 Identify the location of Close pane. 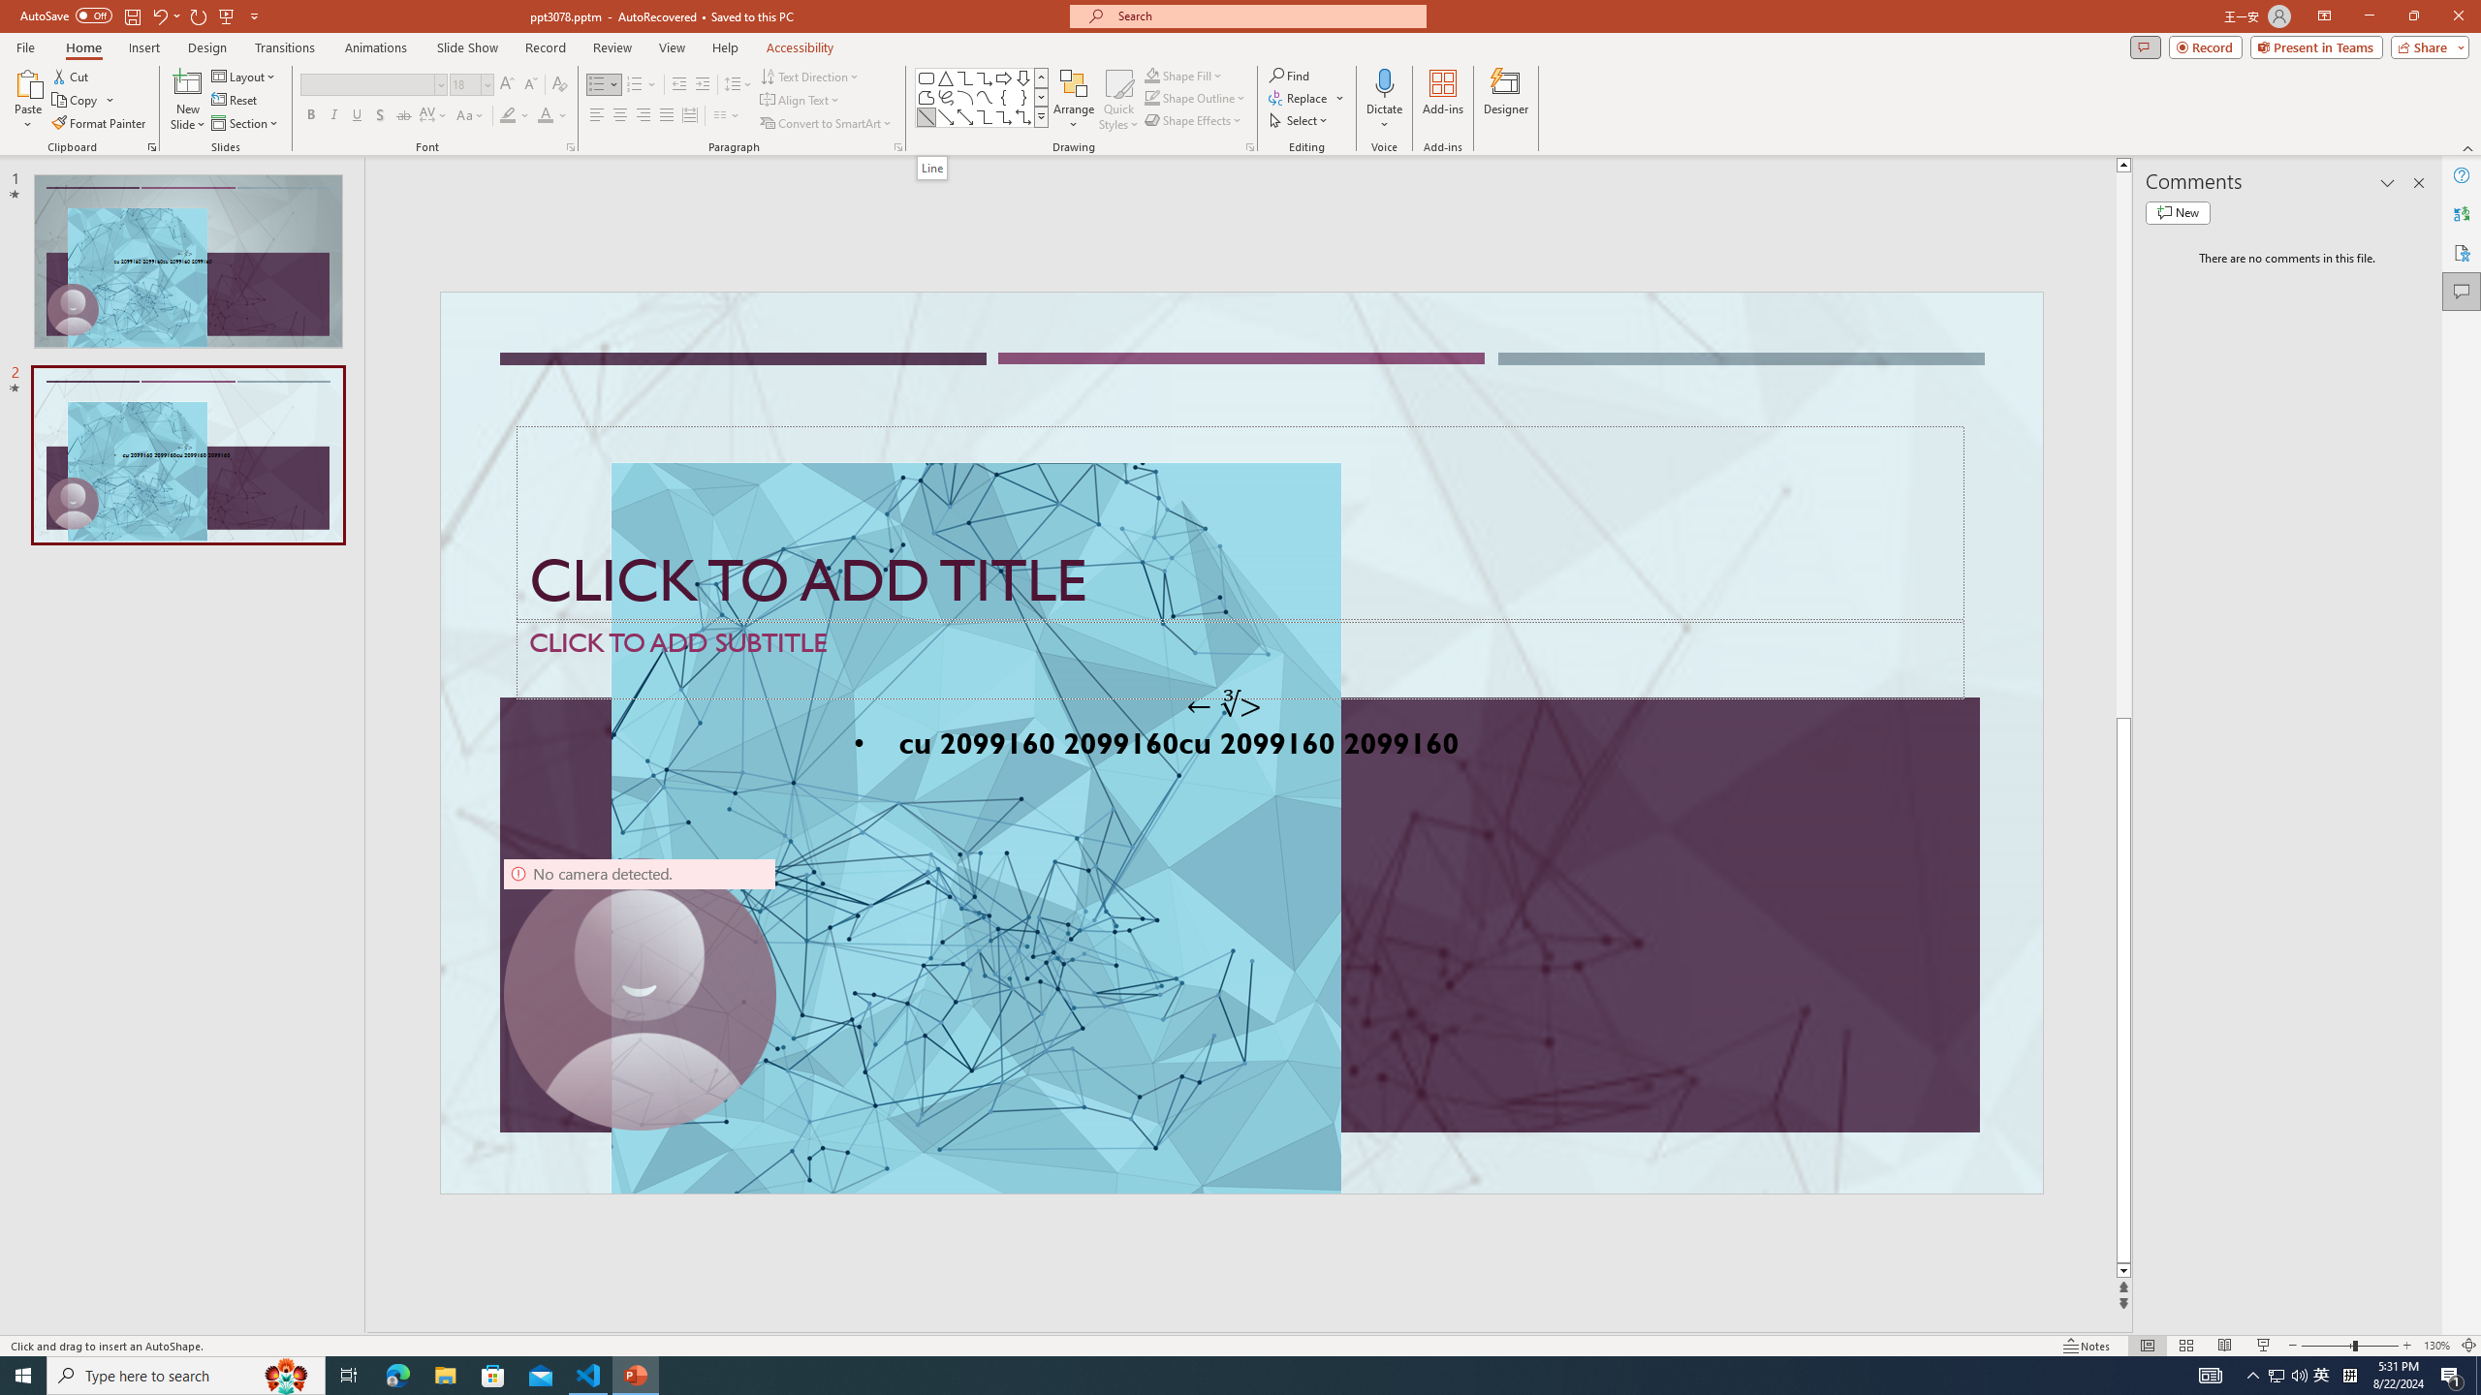
(2419, 183).